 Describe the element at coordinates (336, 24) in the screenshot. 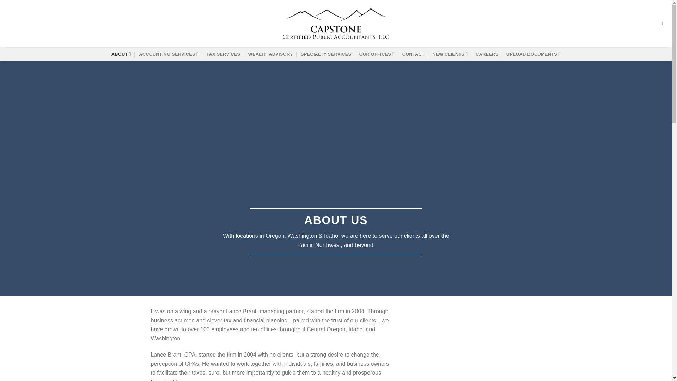

I see `Capstone CPAs - Keeping Your Money Safe and Working for You` at that location.